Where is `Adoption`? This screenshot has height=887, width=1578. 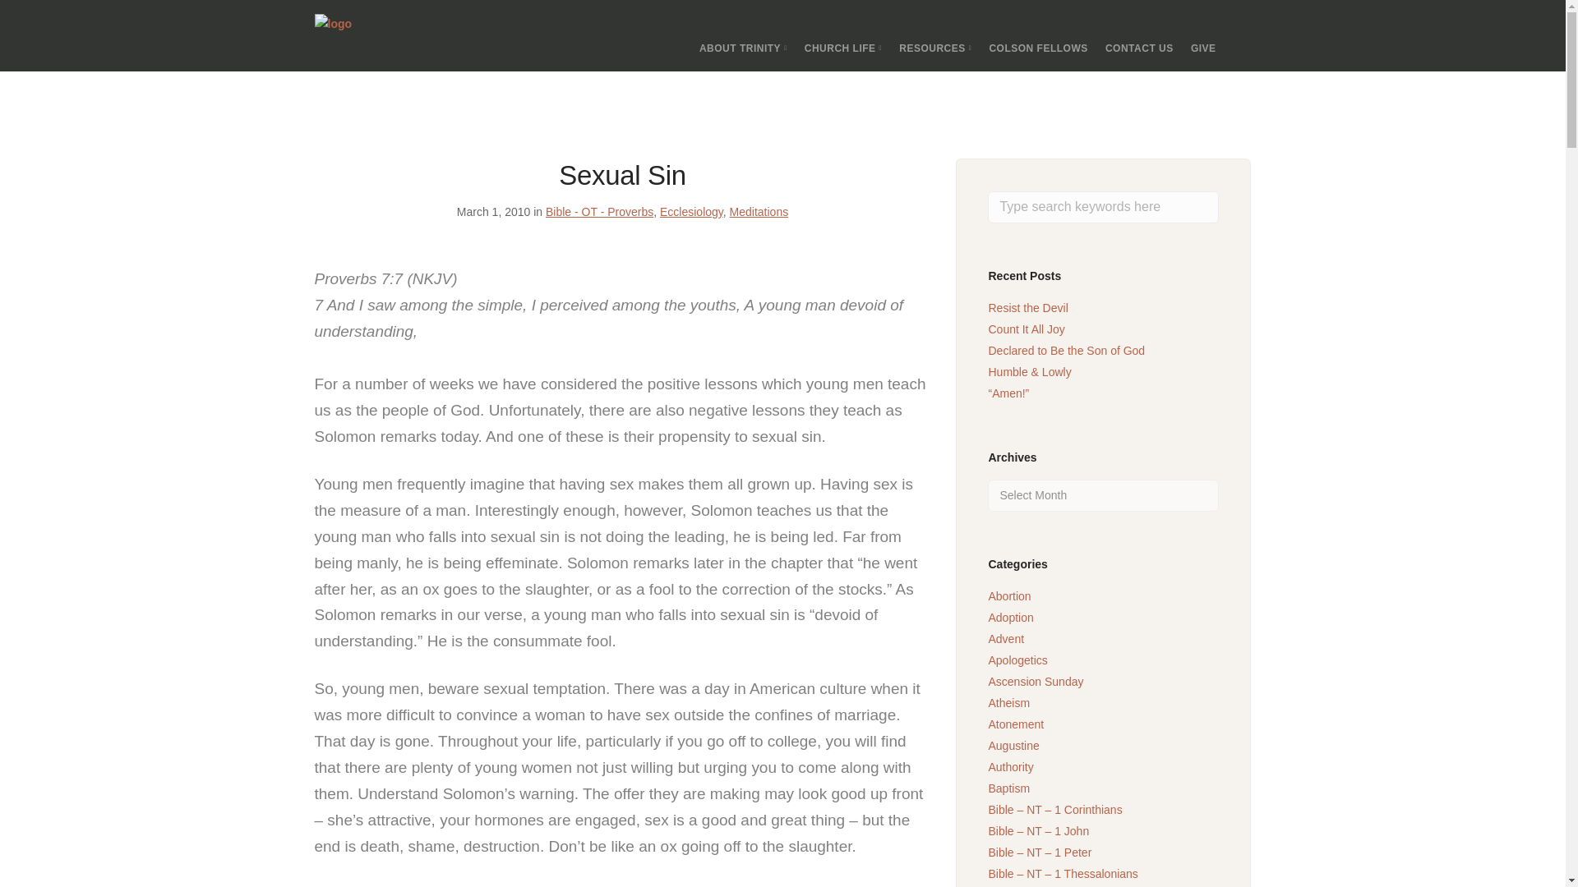
Adoption is located at coordinates (1010, 618).